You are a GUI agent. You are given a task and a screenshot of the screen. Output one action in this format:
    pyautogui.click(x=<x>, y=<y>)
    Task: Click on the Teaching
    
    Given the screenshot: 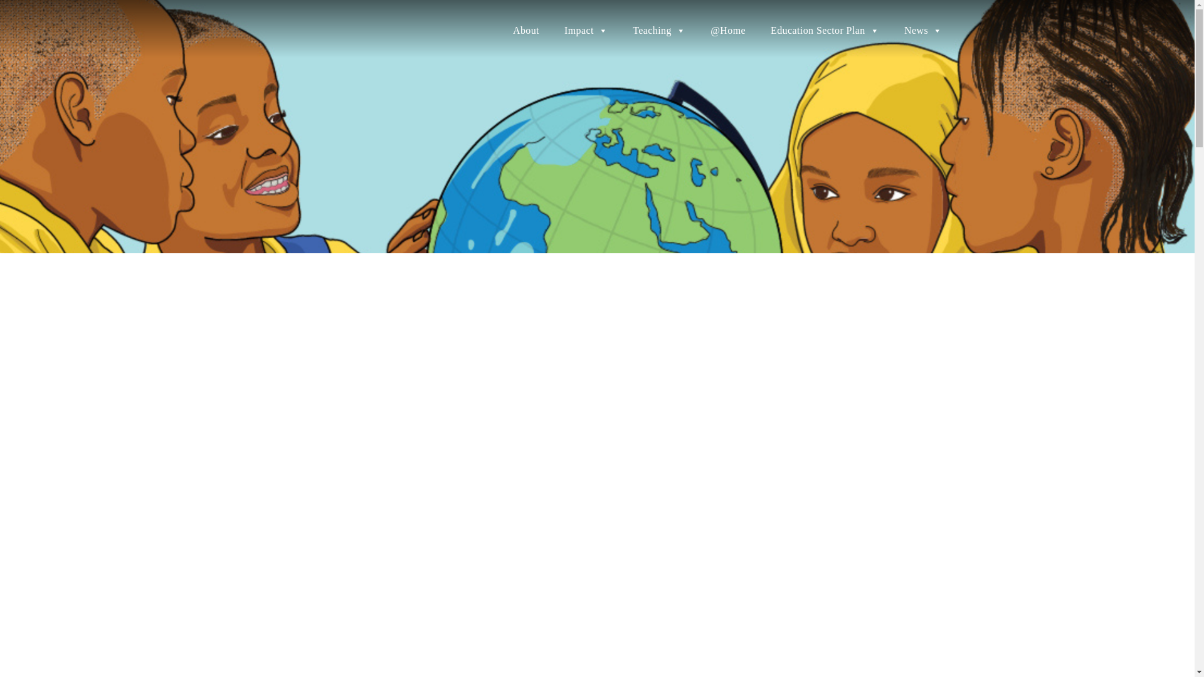 What is the action you would take?
    pyautogui.click(x=658, y=31)
    